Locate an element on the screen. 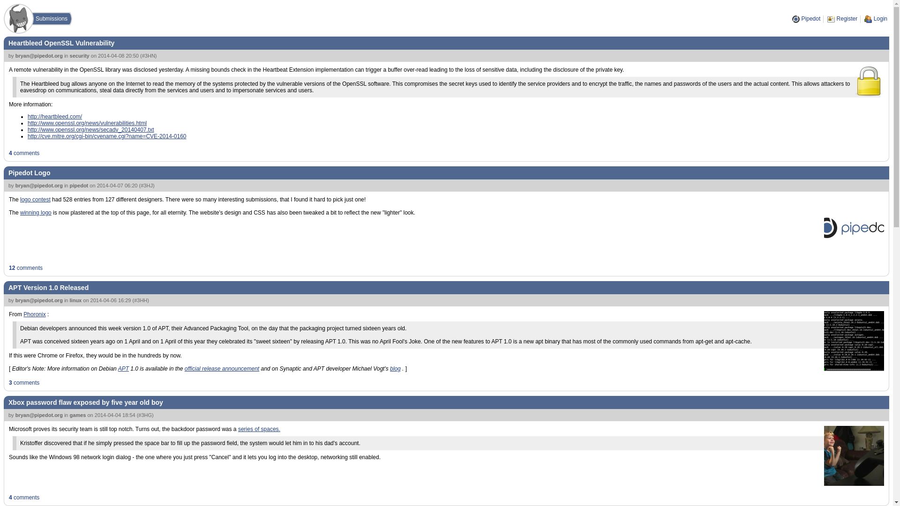 The height and width of the screenshot is (506, 900). games is located at coordinates (78, 415).